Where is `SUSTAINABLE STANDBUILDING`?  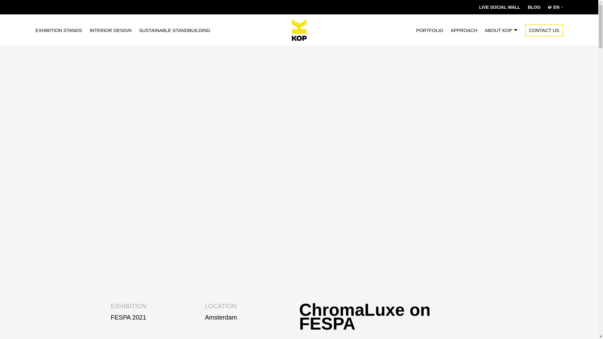 SUSTAINABLE STANDBUILDING is located at coordinates (58, 30).